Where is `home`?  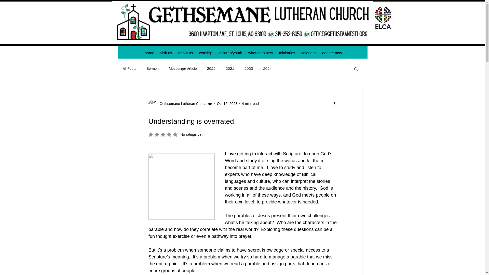
home is located at coordinates (150, 53).